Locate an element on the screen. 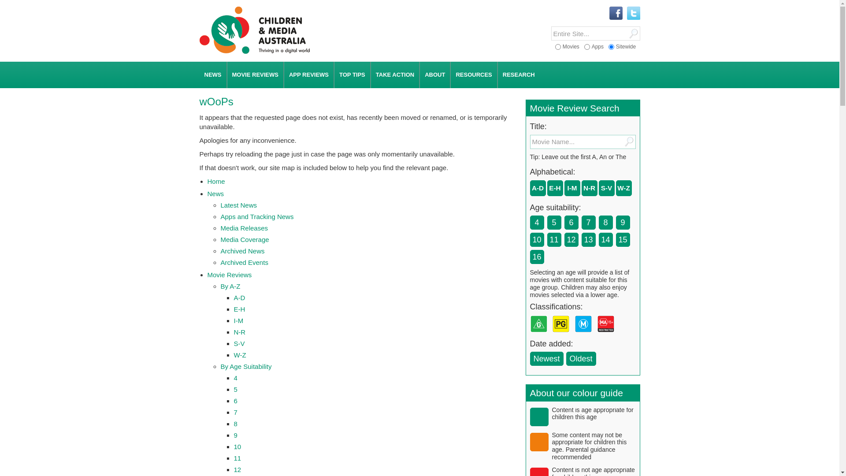 This screenshot has width=846, height=476. 5 is located at coordinates (235, 390).